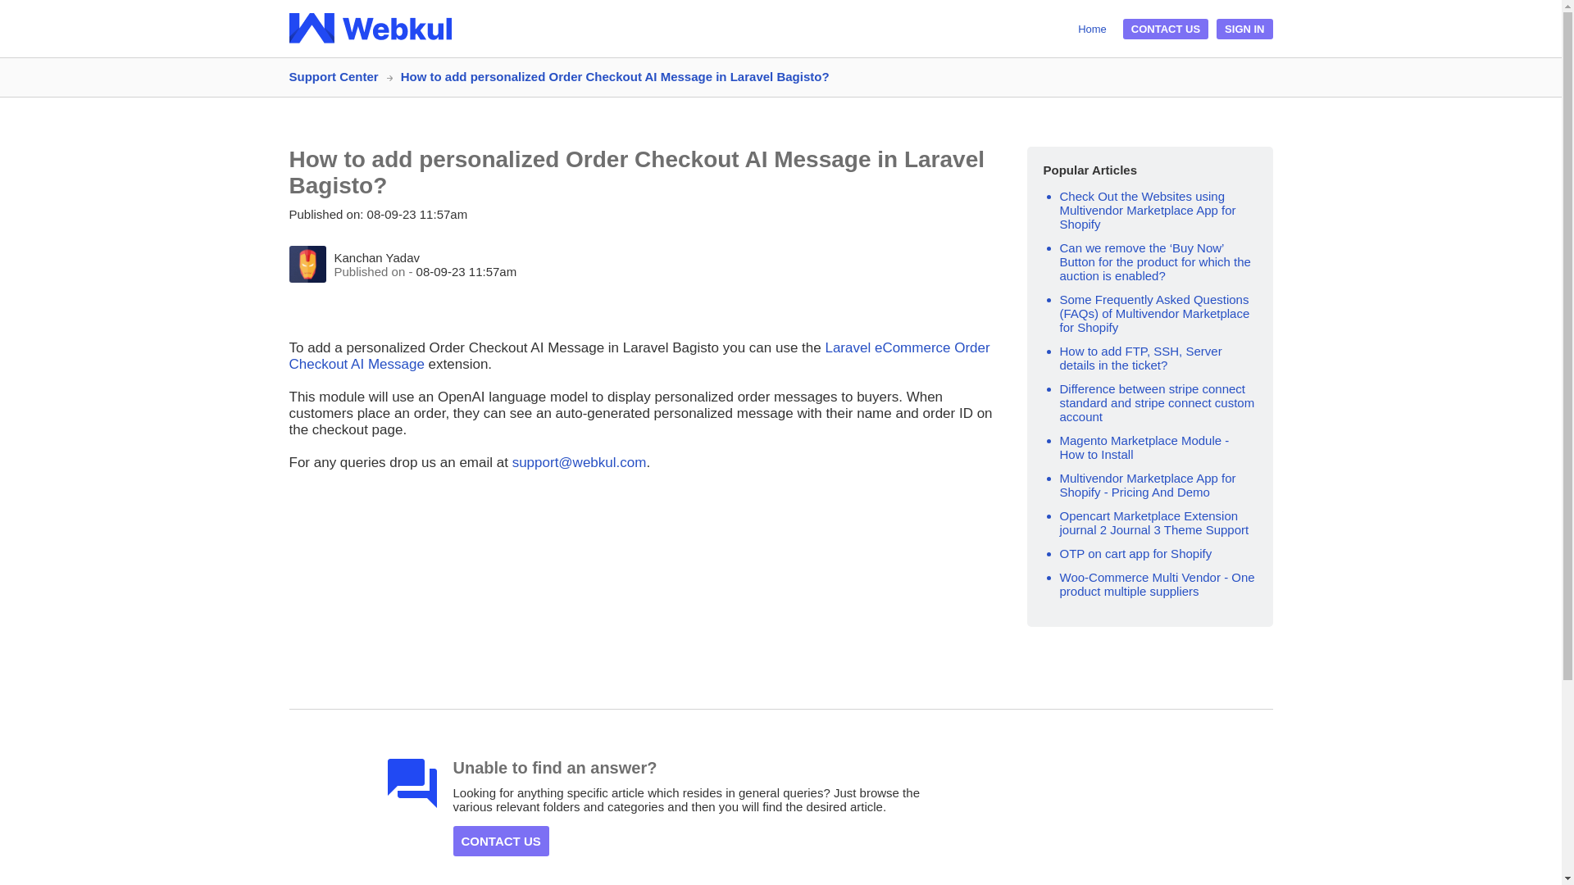  Describe the element at coordinates (1166, 28) in the screenshot. I see `CONTACT US` at that location.